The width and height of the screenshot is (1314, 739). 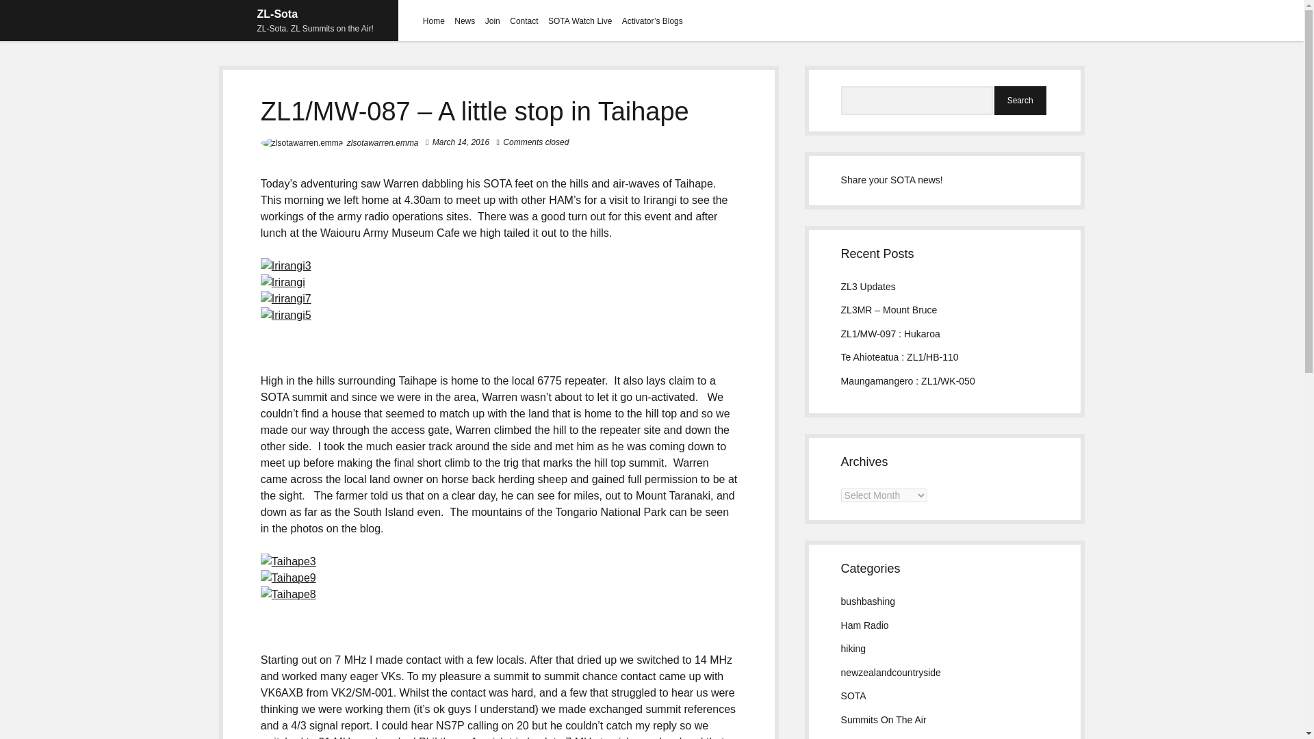 What do you see at coordinates (493, 21) in the screenshot?
I see `Join` at bounding box center [493, 21].